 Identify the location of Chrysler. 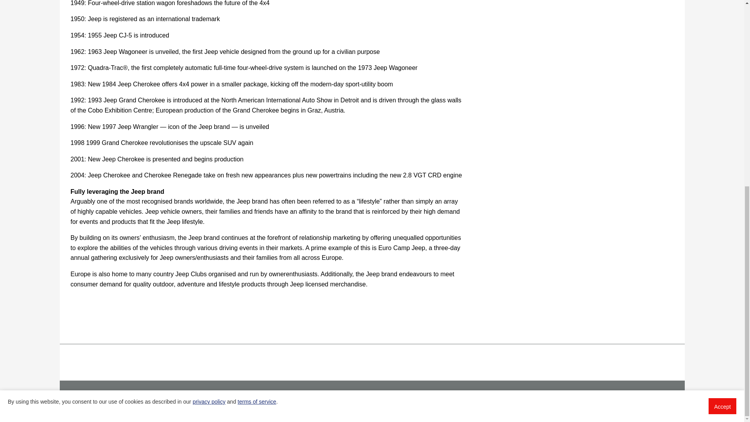
(280, 356).